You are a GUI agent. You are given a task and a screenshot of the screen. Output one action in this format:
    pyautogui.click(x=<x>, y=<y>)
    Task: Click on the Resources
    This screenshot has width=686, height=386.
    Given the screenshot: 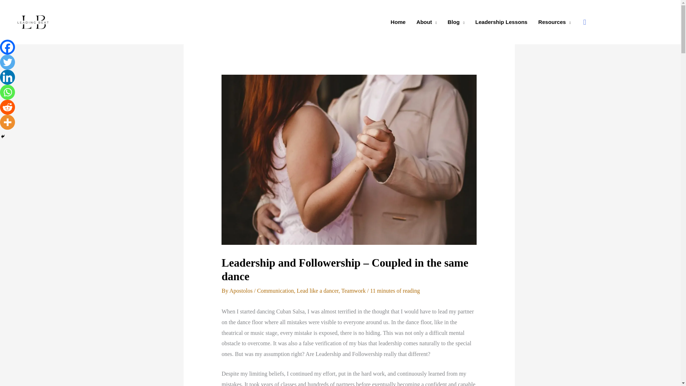 What is the action you would take?
    pyautogui.click(x=555, y=22)
    